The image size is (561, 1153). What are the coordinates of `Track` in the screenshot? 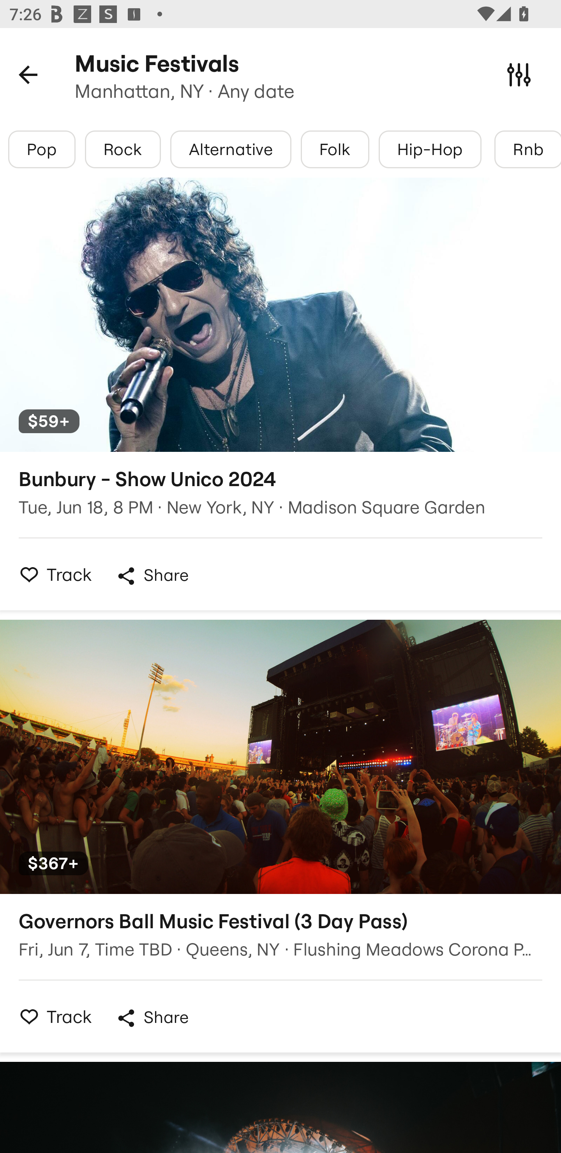 It's located at (52, 1016).